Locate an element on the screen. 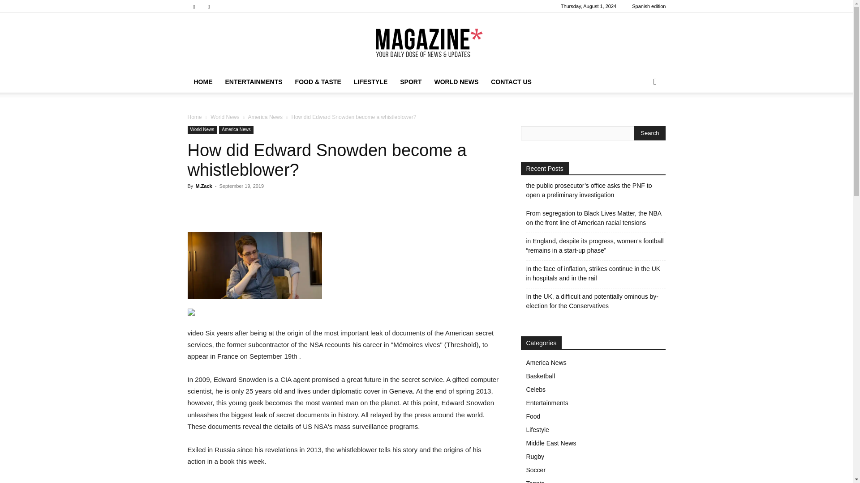  View all posts in America News is located at coordinates (265, 117).